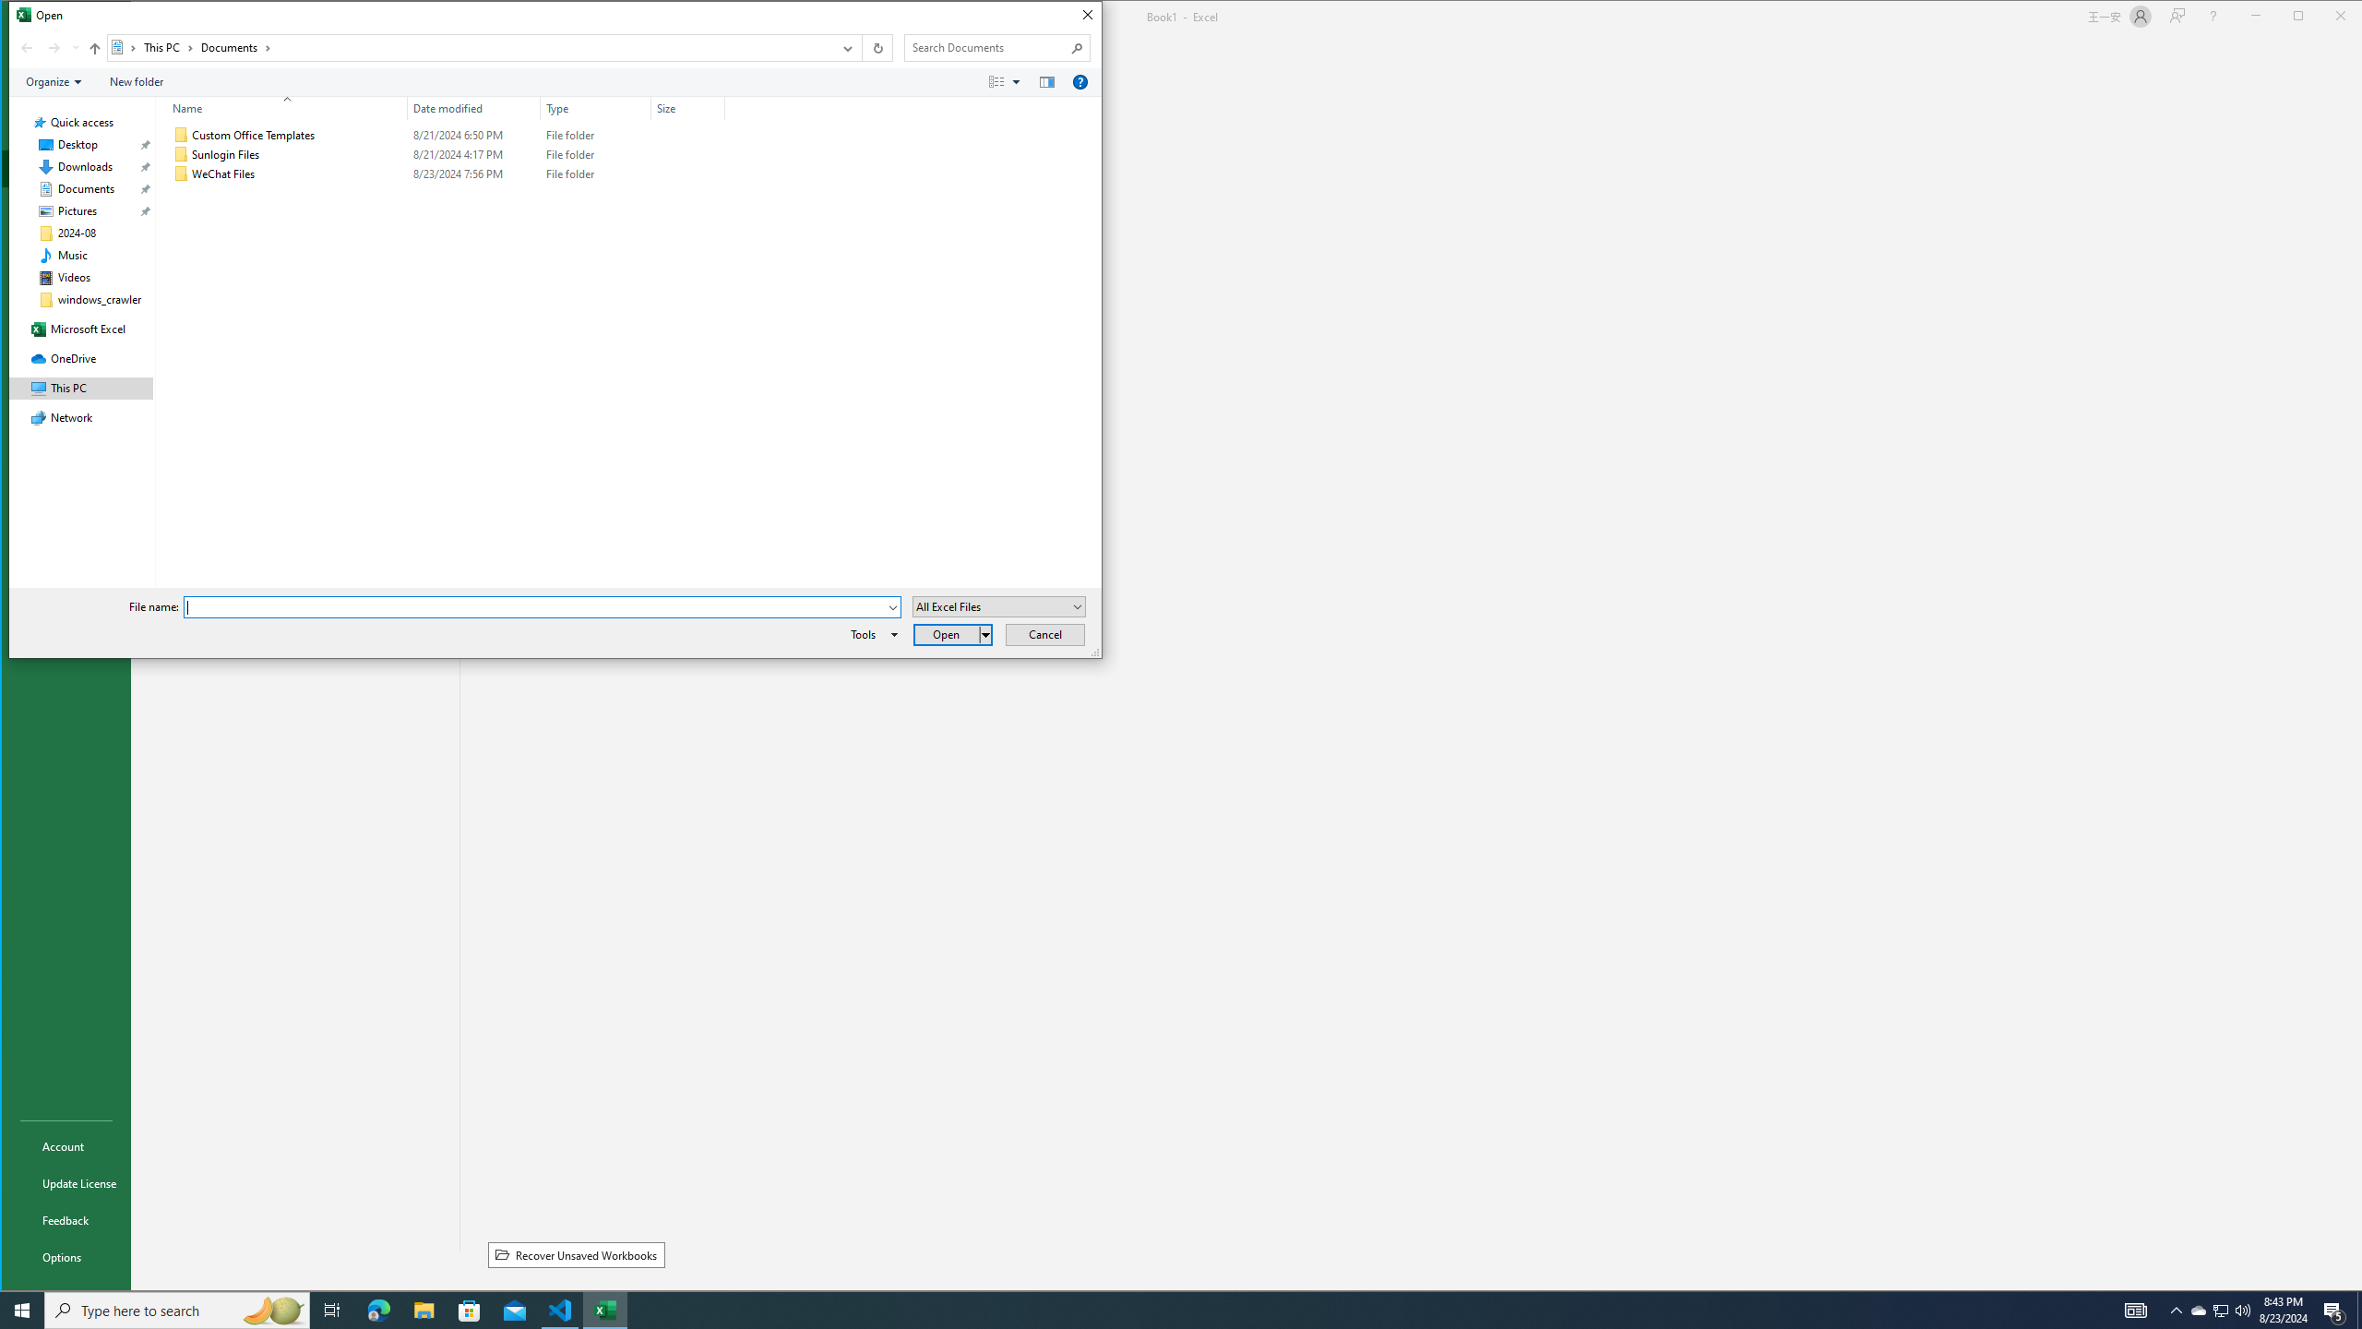  What do you see at coordinates (2359, 1311) in the screenshot?
I see `Open` at bounding box center [2359, 1311].